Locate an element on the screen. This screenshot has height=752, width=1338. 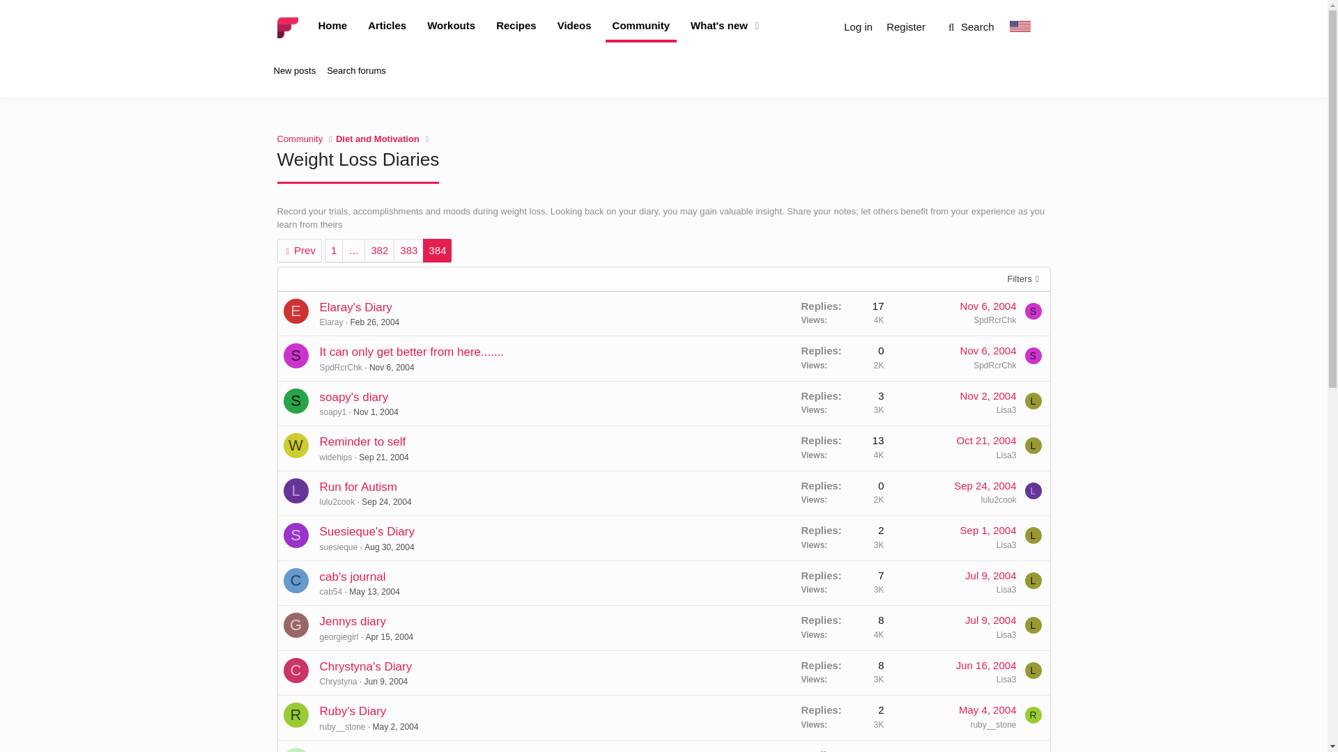
Sep 24, 2004 at 11:57 PM is located at coordinates (386, 501).